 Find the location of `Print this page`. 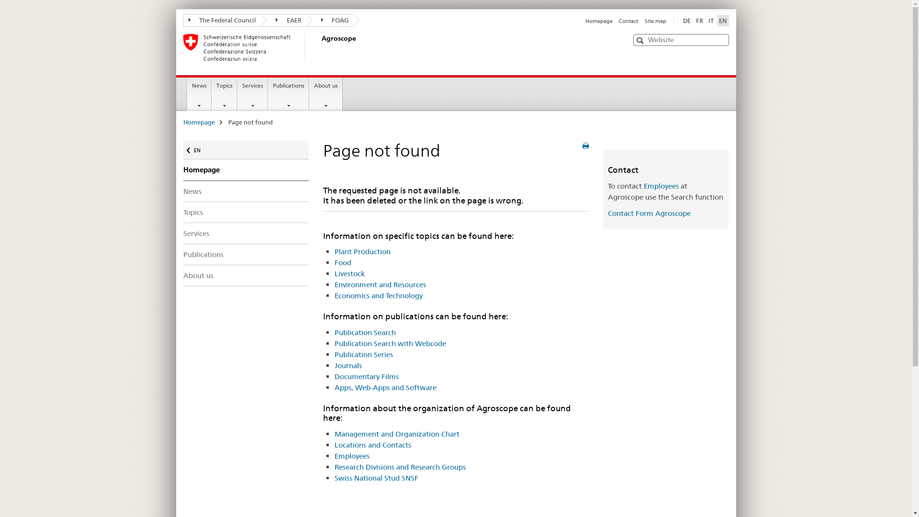

Print this page is located at coordinates (586, 146).